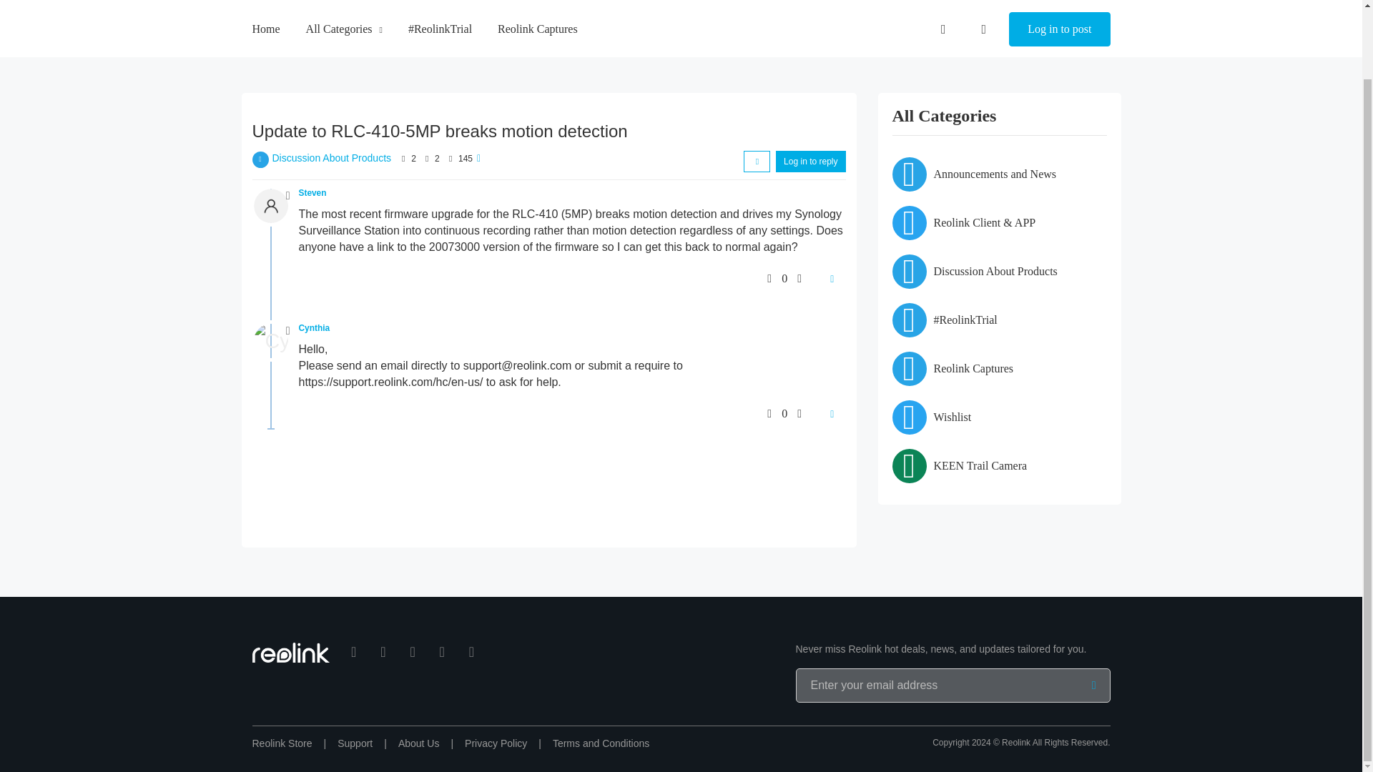 The width and height of the screenshot is (1373, 772). I want to click on 145, so click(465, 158).